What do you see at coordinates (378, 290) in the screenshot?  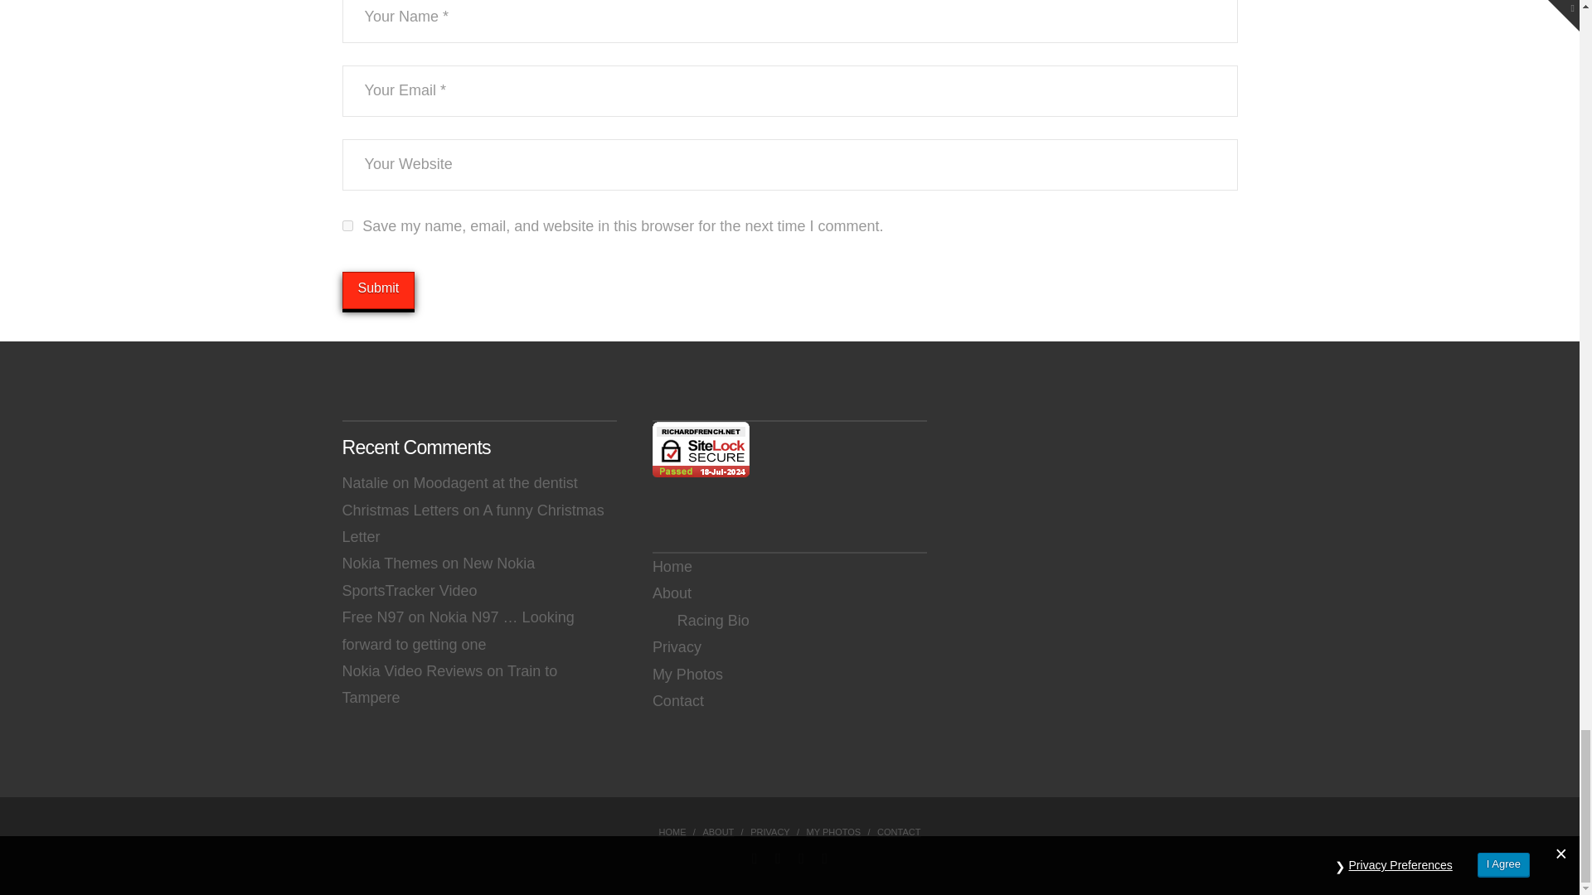 I see `Submit` at bounding box center [378, 290].